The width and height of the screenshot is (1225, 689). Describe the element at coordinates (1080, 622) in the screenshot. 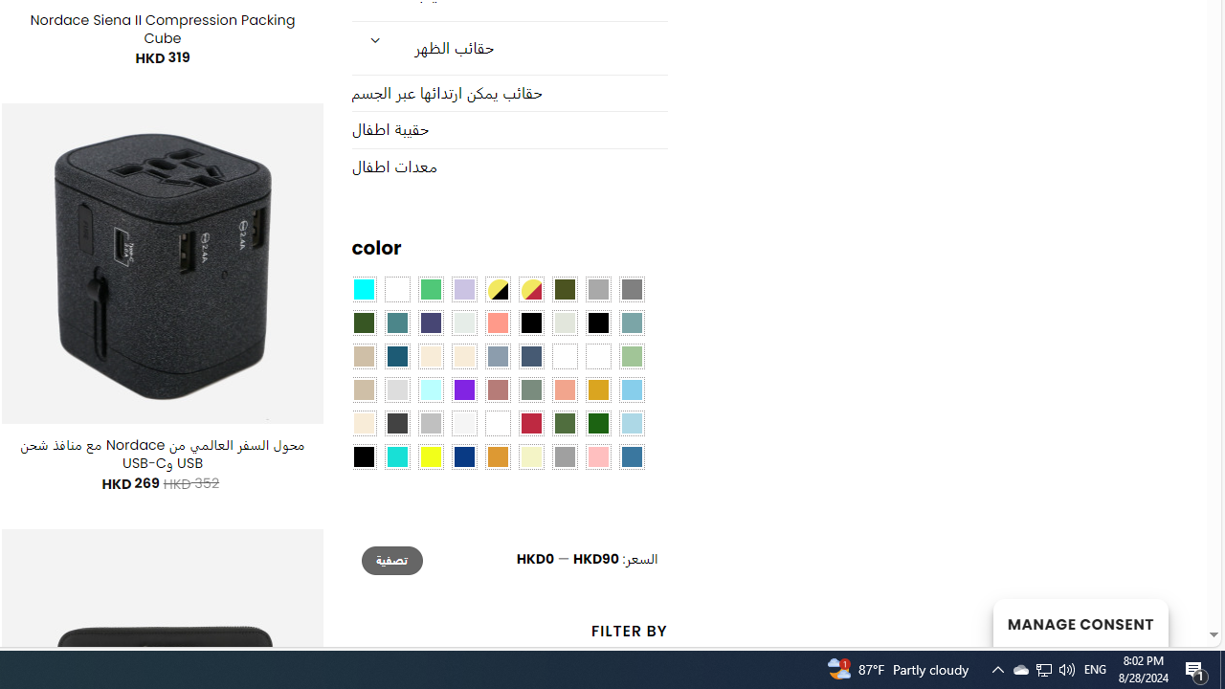

I see `MANAGE CONSENT` at that location.